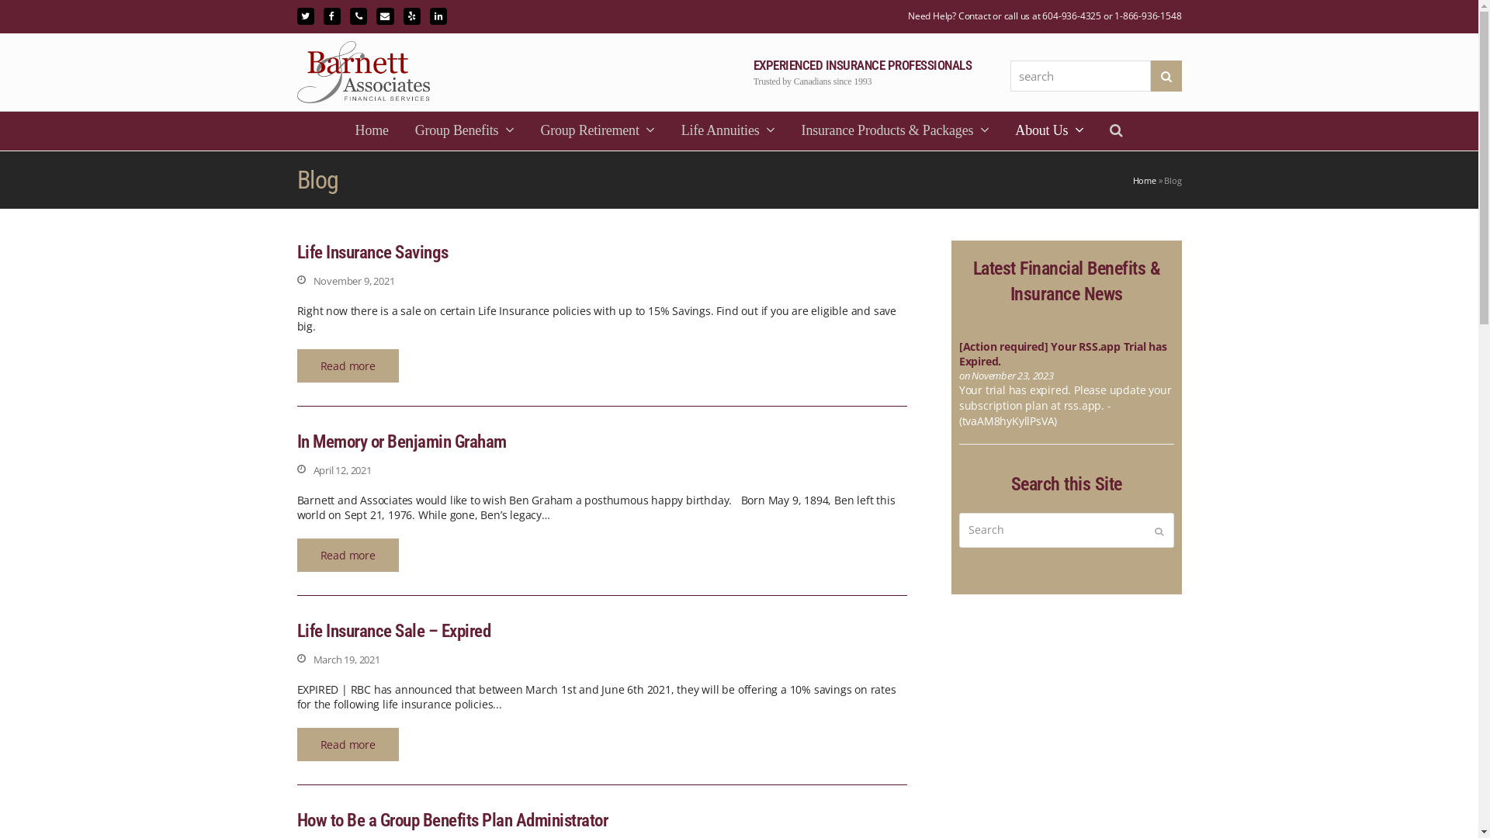 This screenshot has height=838, width=1490. I want to click on Submit, so click(1159, 531).